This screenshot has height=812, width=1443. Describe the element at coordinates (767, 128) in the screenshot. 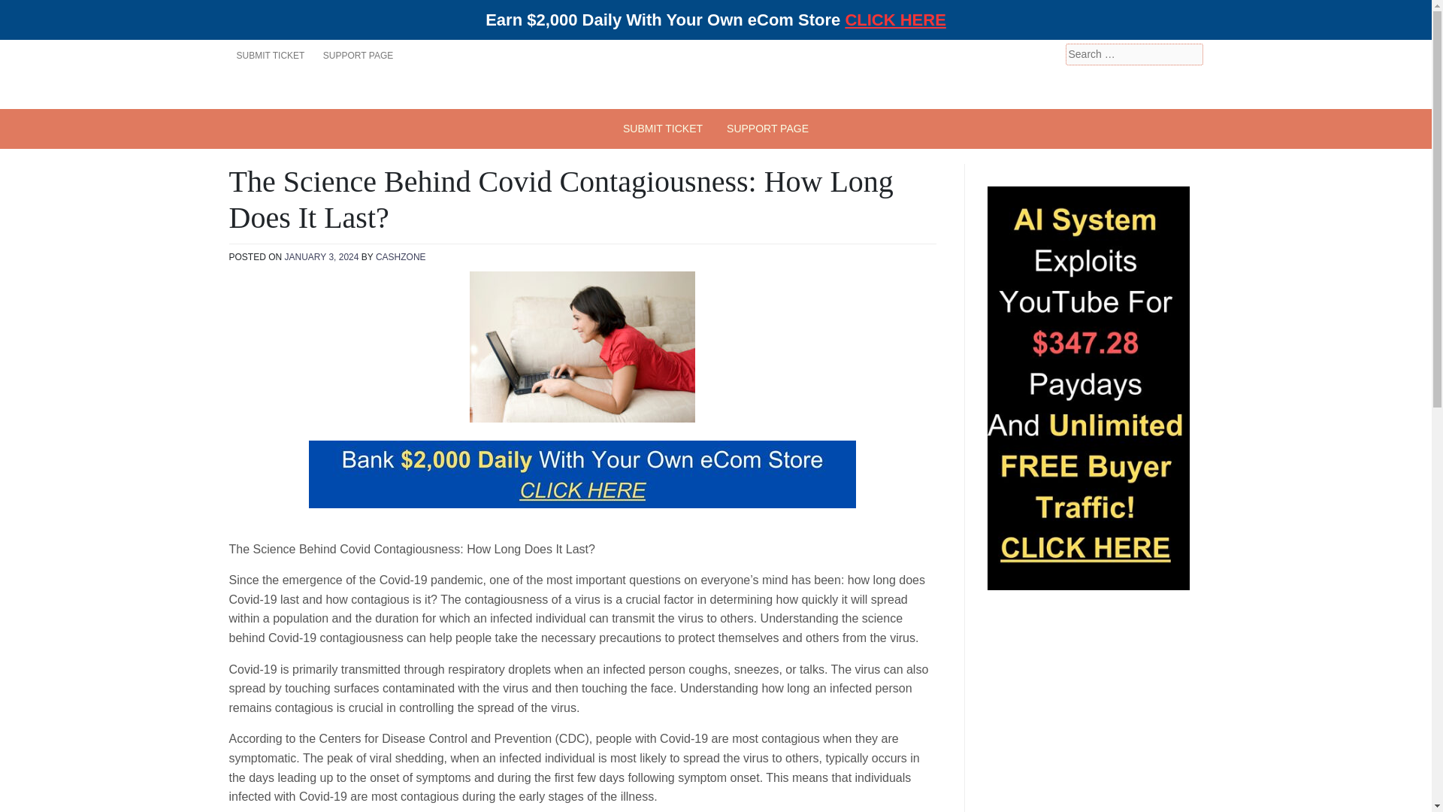

I see `SUPPORT PAGE` at that location.